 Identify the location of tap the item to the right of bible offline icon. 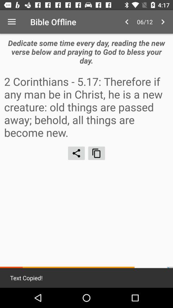
(127, 22).